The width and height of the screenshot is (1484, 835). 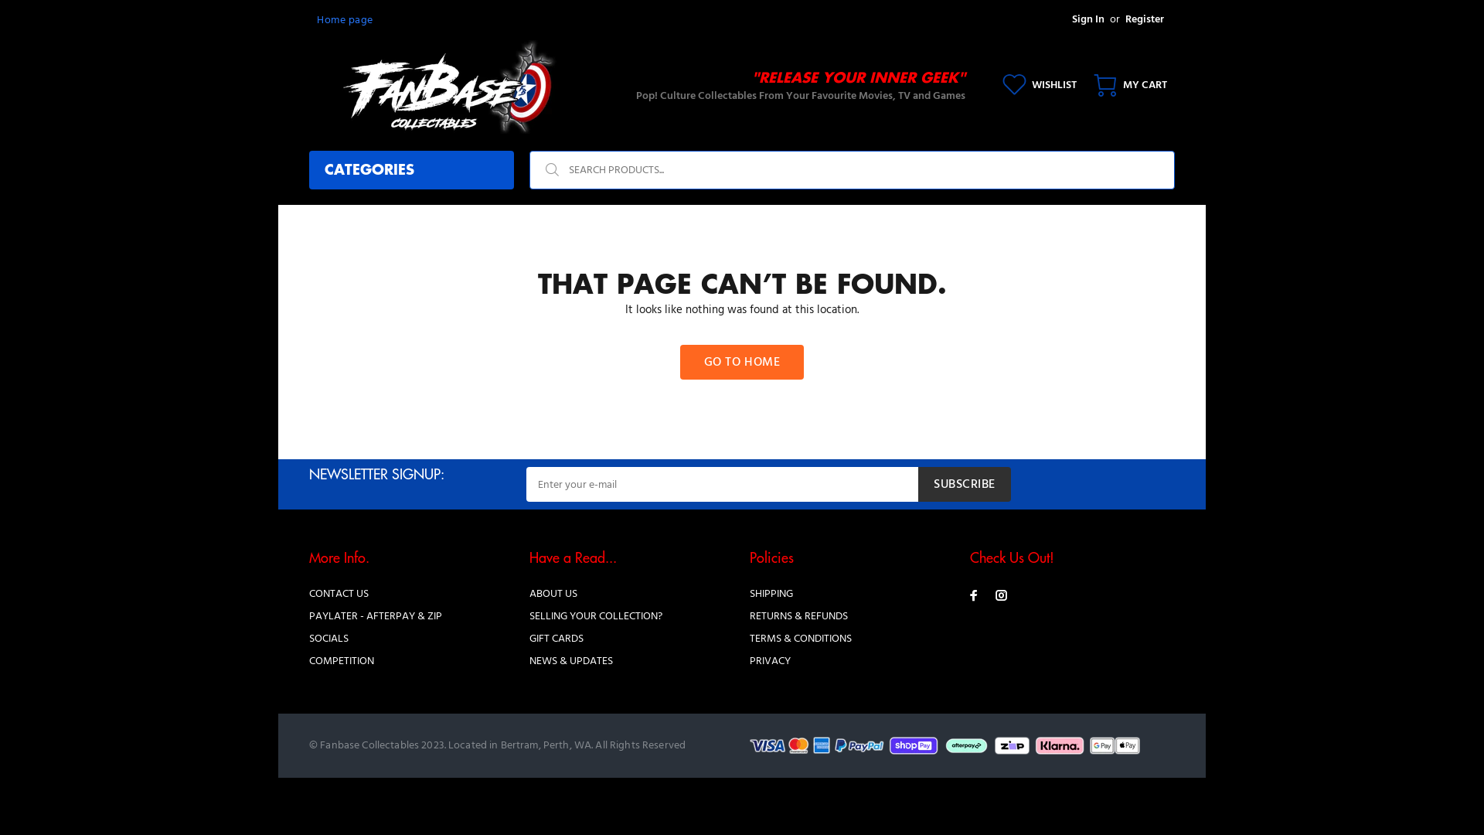 I want to click on TERMS & CONDITIONS, so click(x=801, y=639).